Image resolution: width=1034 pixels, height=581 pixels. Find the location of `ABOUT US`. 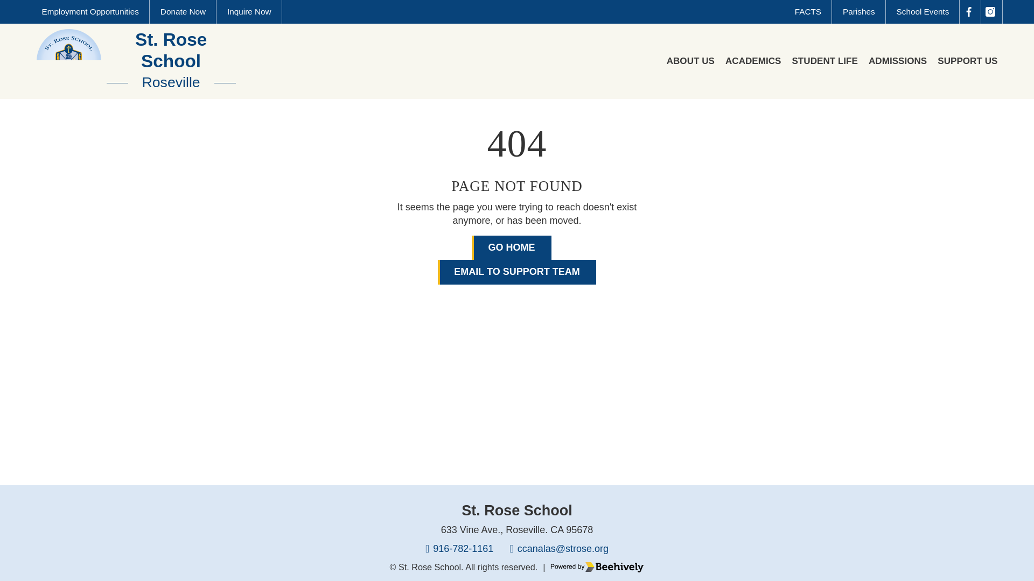

ABOUT US is located at coordinates (690, 61).